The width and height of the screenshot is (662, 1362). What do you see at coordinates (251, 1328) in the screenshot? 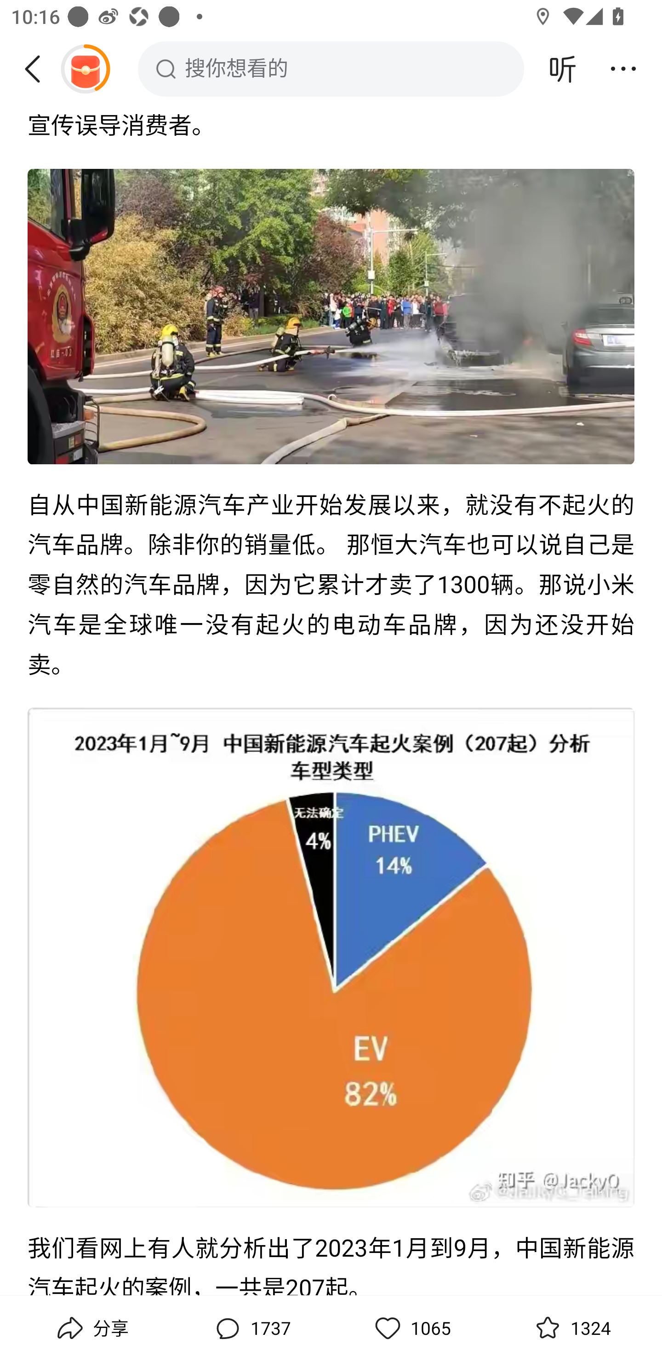
I see `评论,1737 1737` at bounding box center [251, 1328].